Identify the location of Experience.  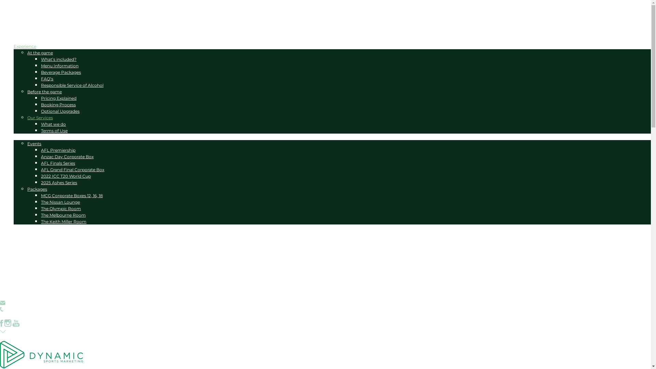
(25, 46).